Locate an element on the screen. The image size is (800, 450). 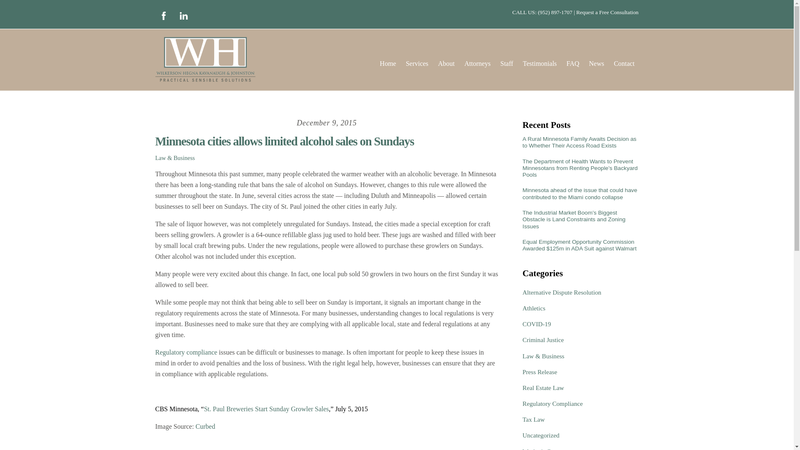
FAQ is located at coordinates (572, 63).